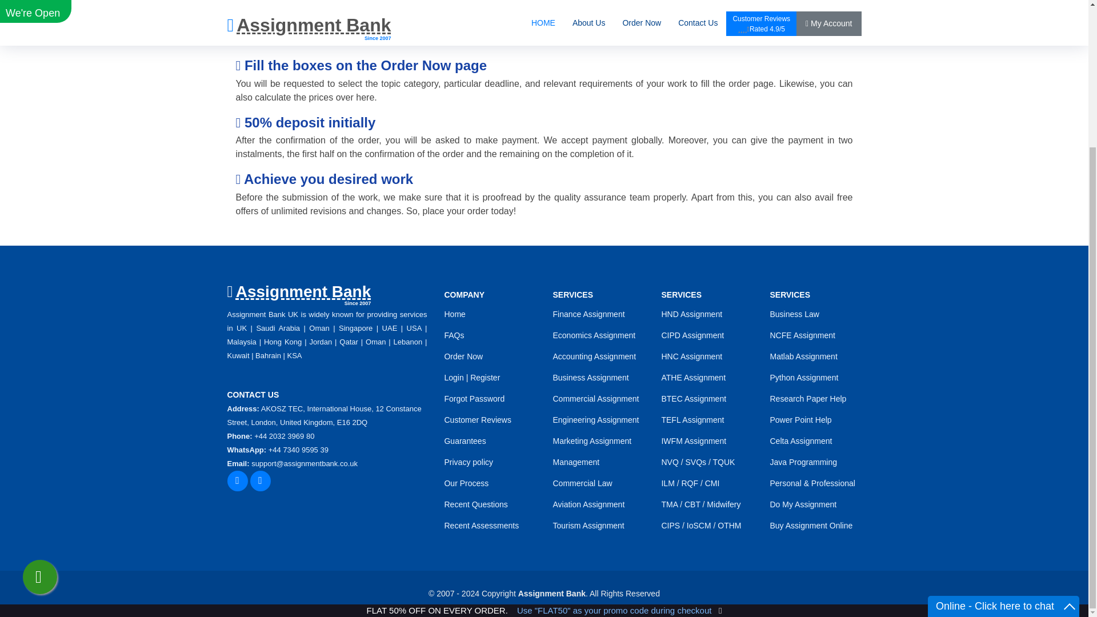 Image resolution: width=1097 pixels, height=617 pixels. I want to click on BTEC Assignment, so click(694, 399).